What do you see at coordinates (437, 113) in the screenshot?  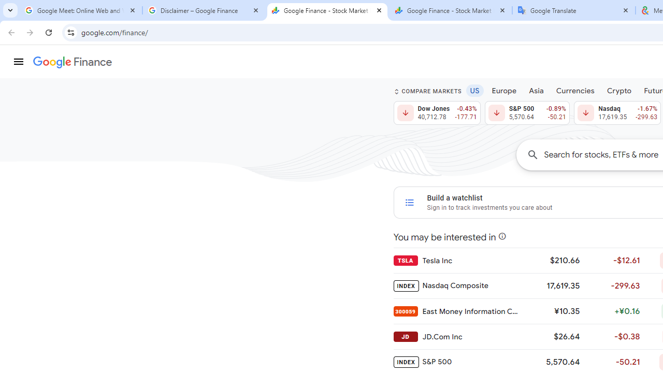 I see `Dow Jones 40,712.78 Down by 0.43% -177.71` at bounding box center [437, 113].